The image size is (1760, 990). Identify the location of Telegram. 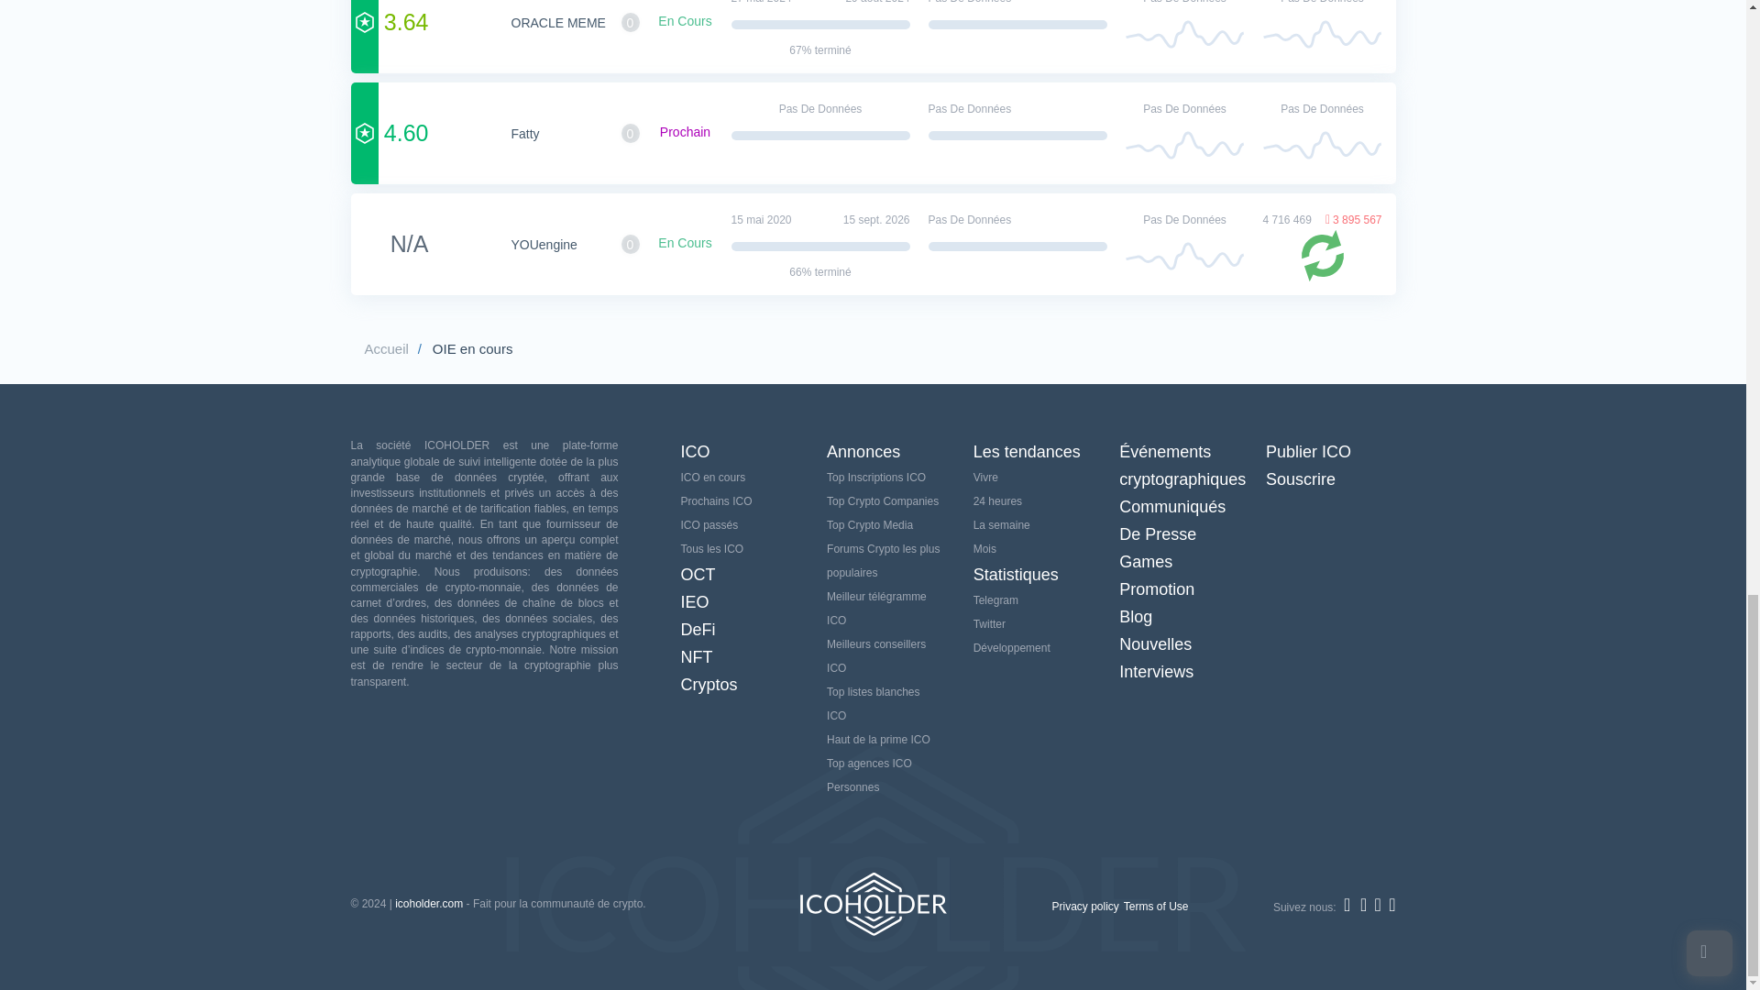
(1349, 904).